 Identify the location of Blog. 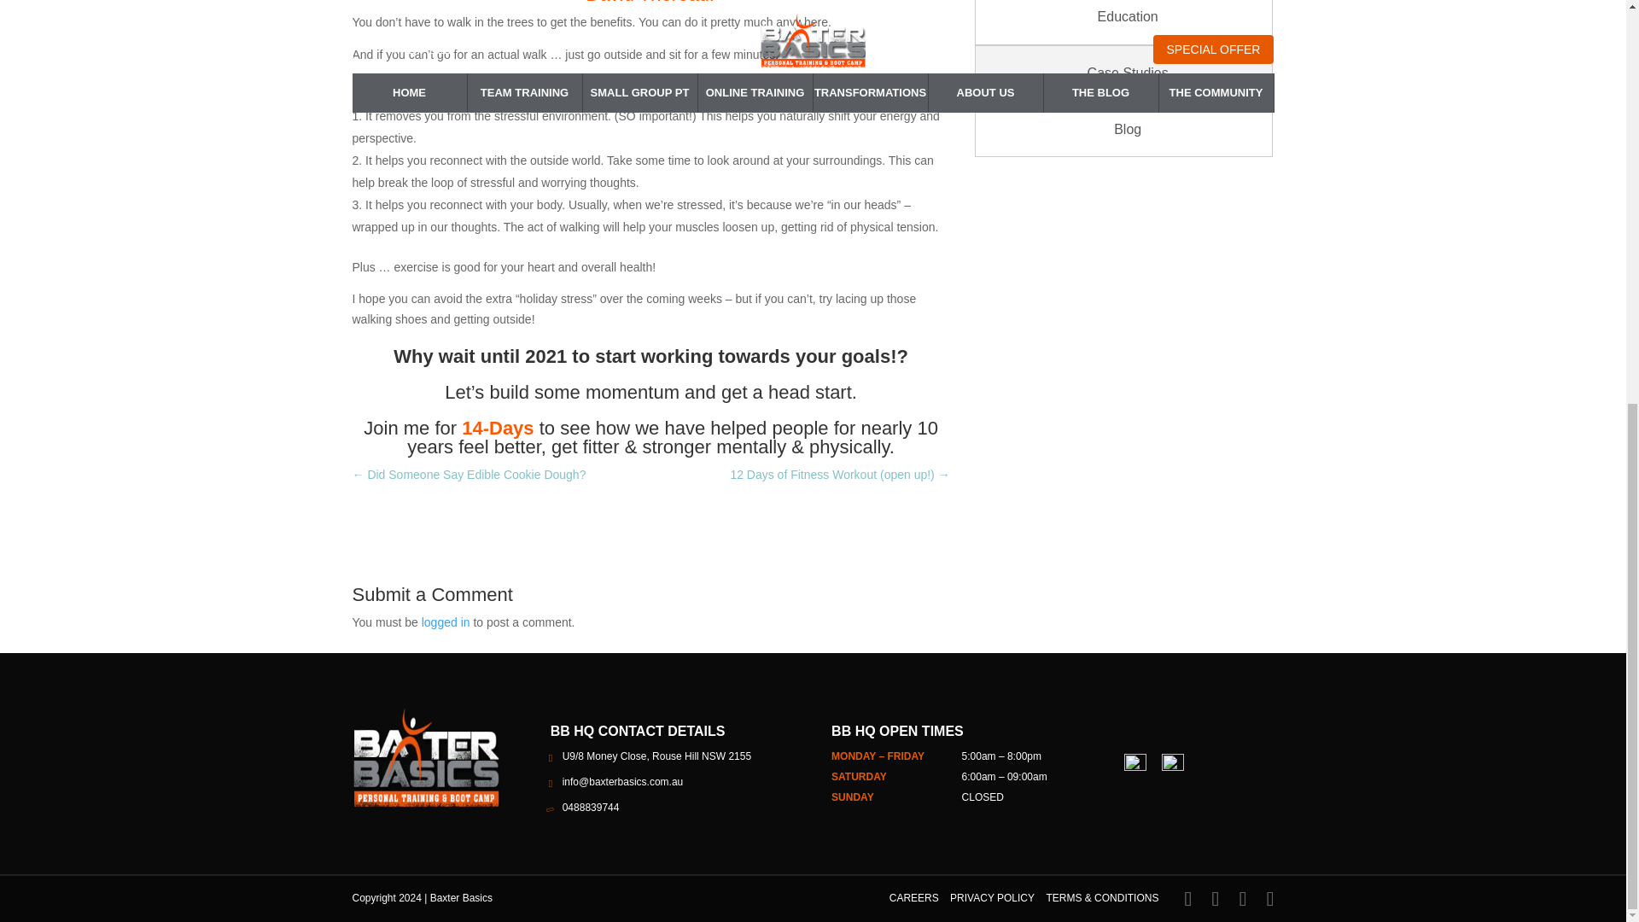
(1129, 129).